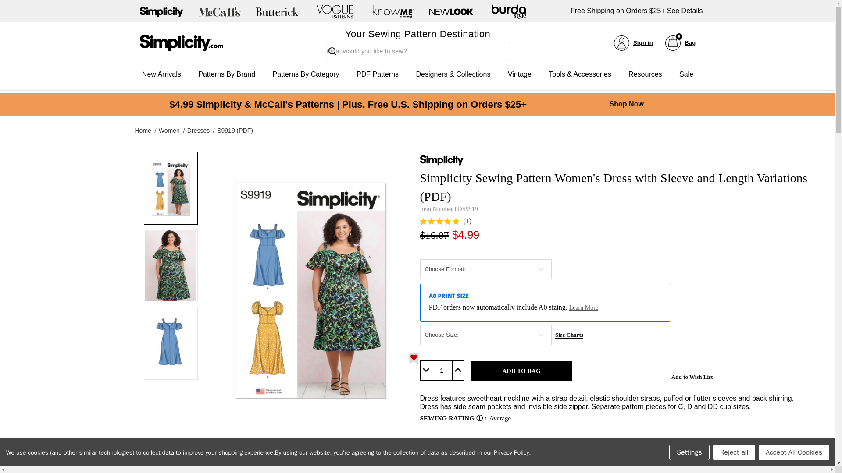 The image size is (842, 473). What do you see at coordinates (685, 11) in the screenshot?
I see `Search` at bounding box center [685, 11].